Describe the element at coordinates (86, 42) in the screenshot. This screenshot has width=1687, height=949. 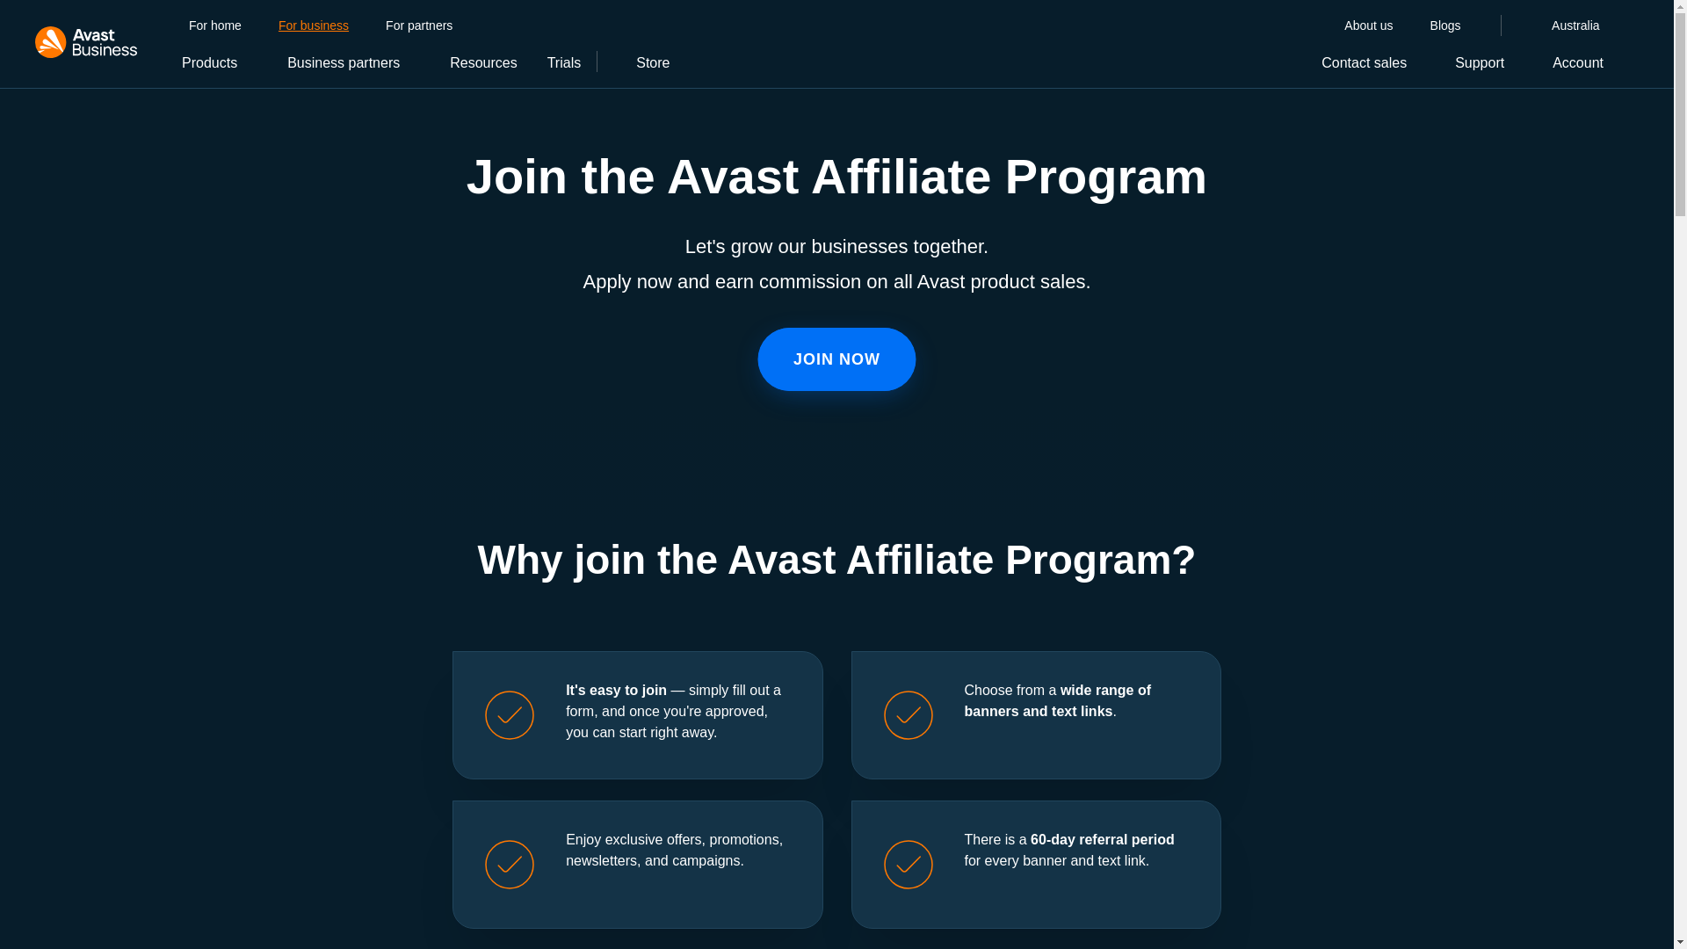
I see `Home` at that location.